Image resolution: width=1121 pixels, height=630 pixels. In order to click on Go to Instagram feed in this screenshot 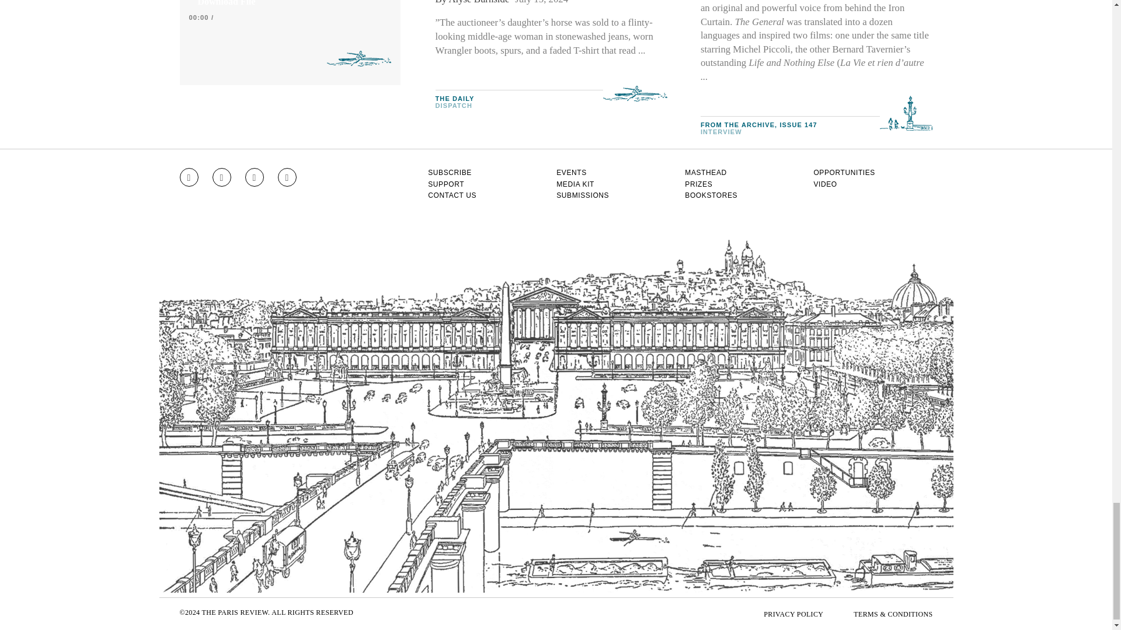, I will do `click(189, 177)`.